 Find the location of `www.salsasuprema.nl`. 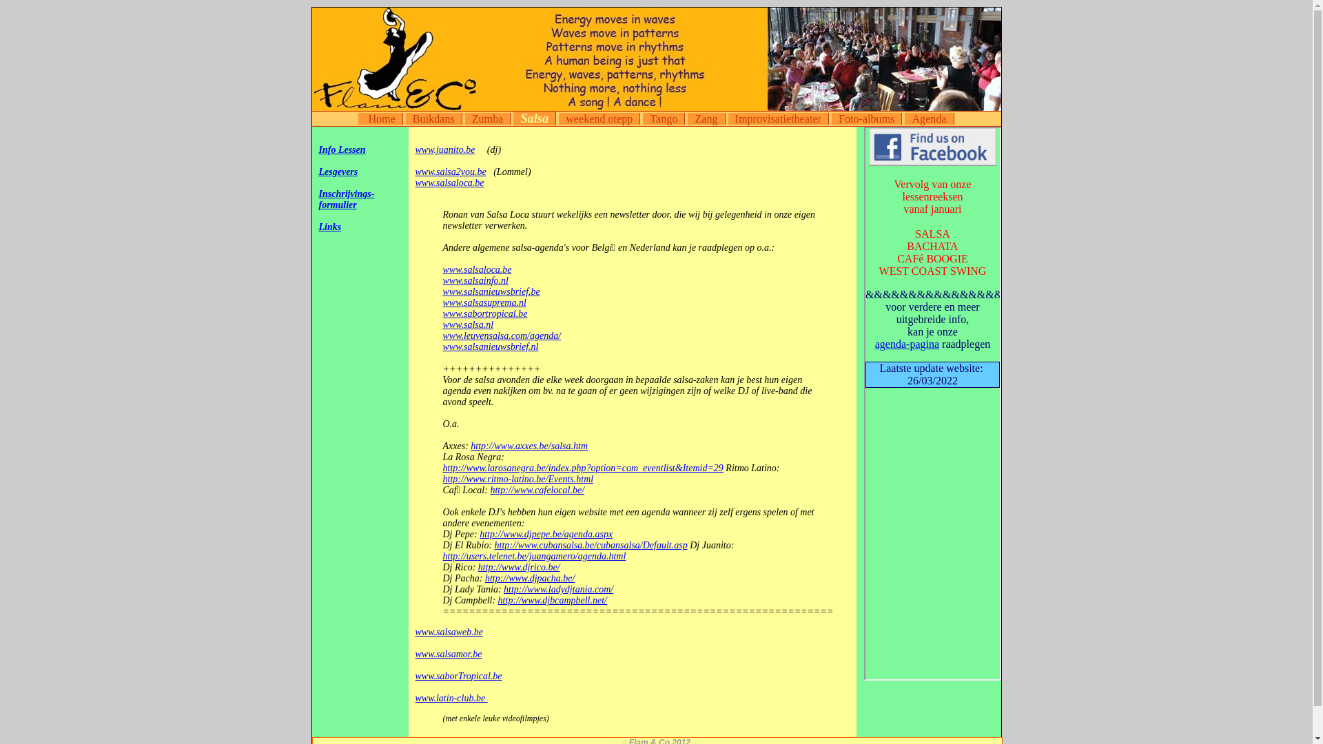

www.salsasuprema.nl is located at coordinates (484, 302).